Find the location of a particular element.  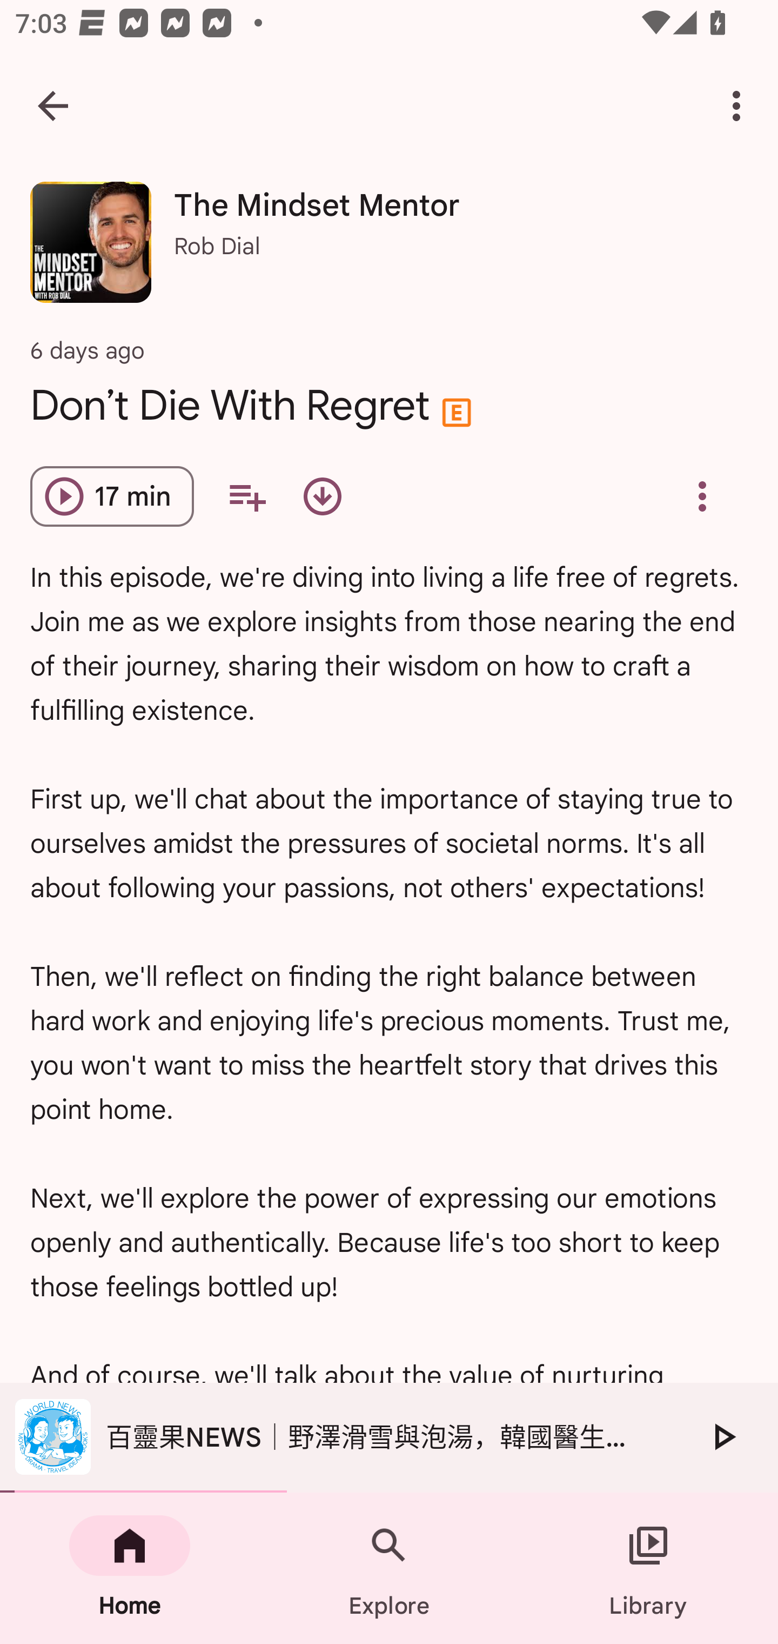

Explore is located at coordinates (389, 1568).